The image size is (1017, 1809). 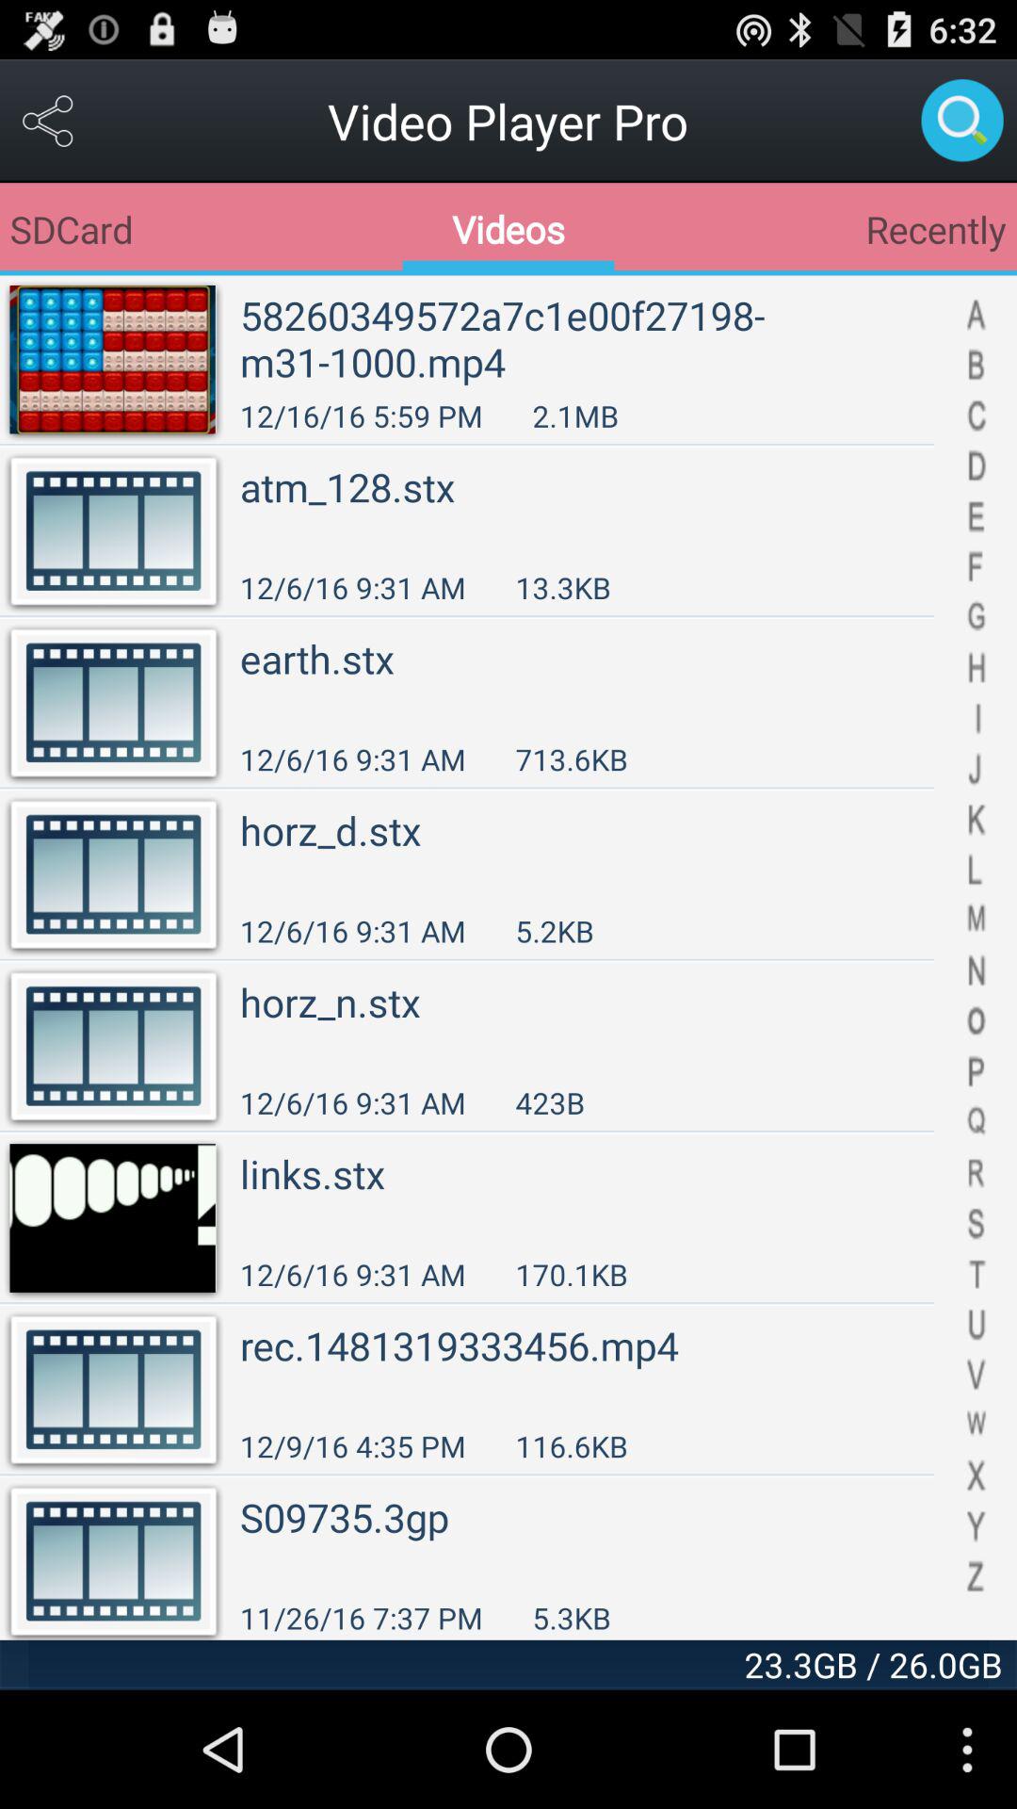 What do you see at coordinates (962, 121) in the screenshot?
I see `open search` at bounding box center [962, 121].